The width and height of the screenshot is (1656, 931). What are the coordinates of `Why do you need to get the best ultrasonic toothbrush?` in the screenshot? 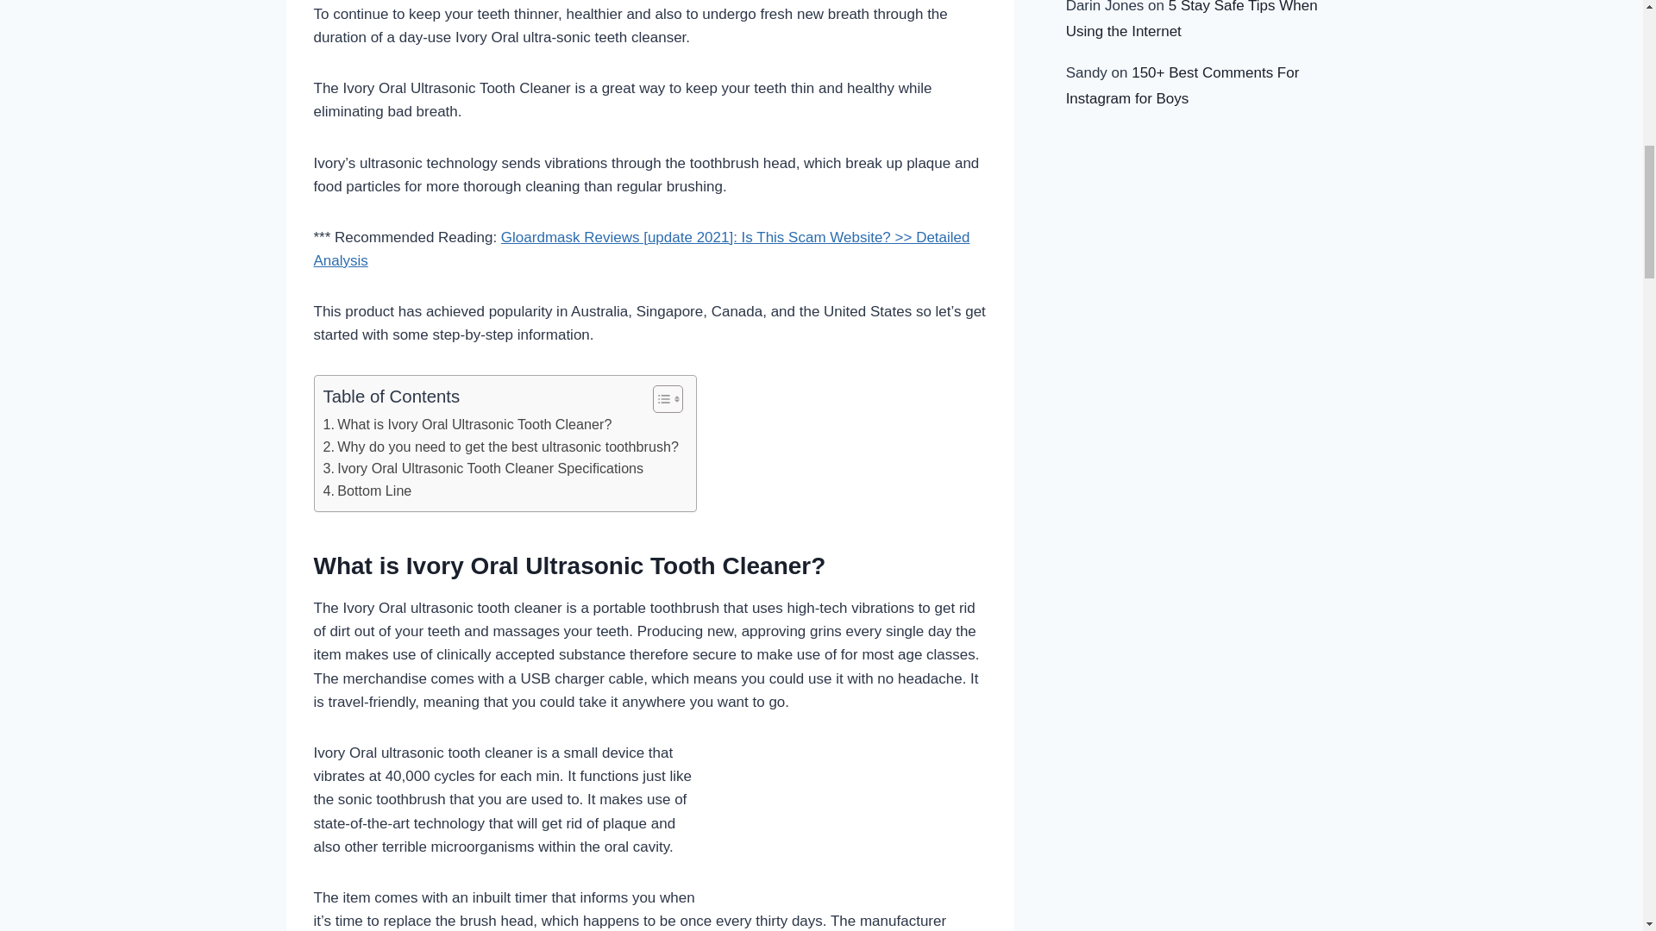 It's located at (500, 447).